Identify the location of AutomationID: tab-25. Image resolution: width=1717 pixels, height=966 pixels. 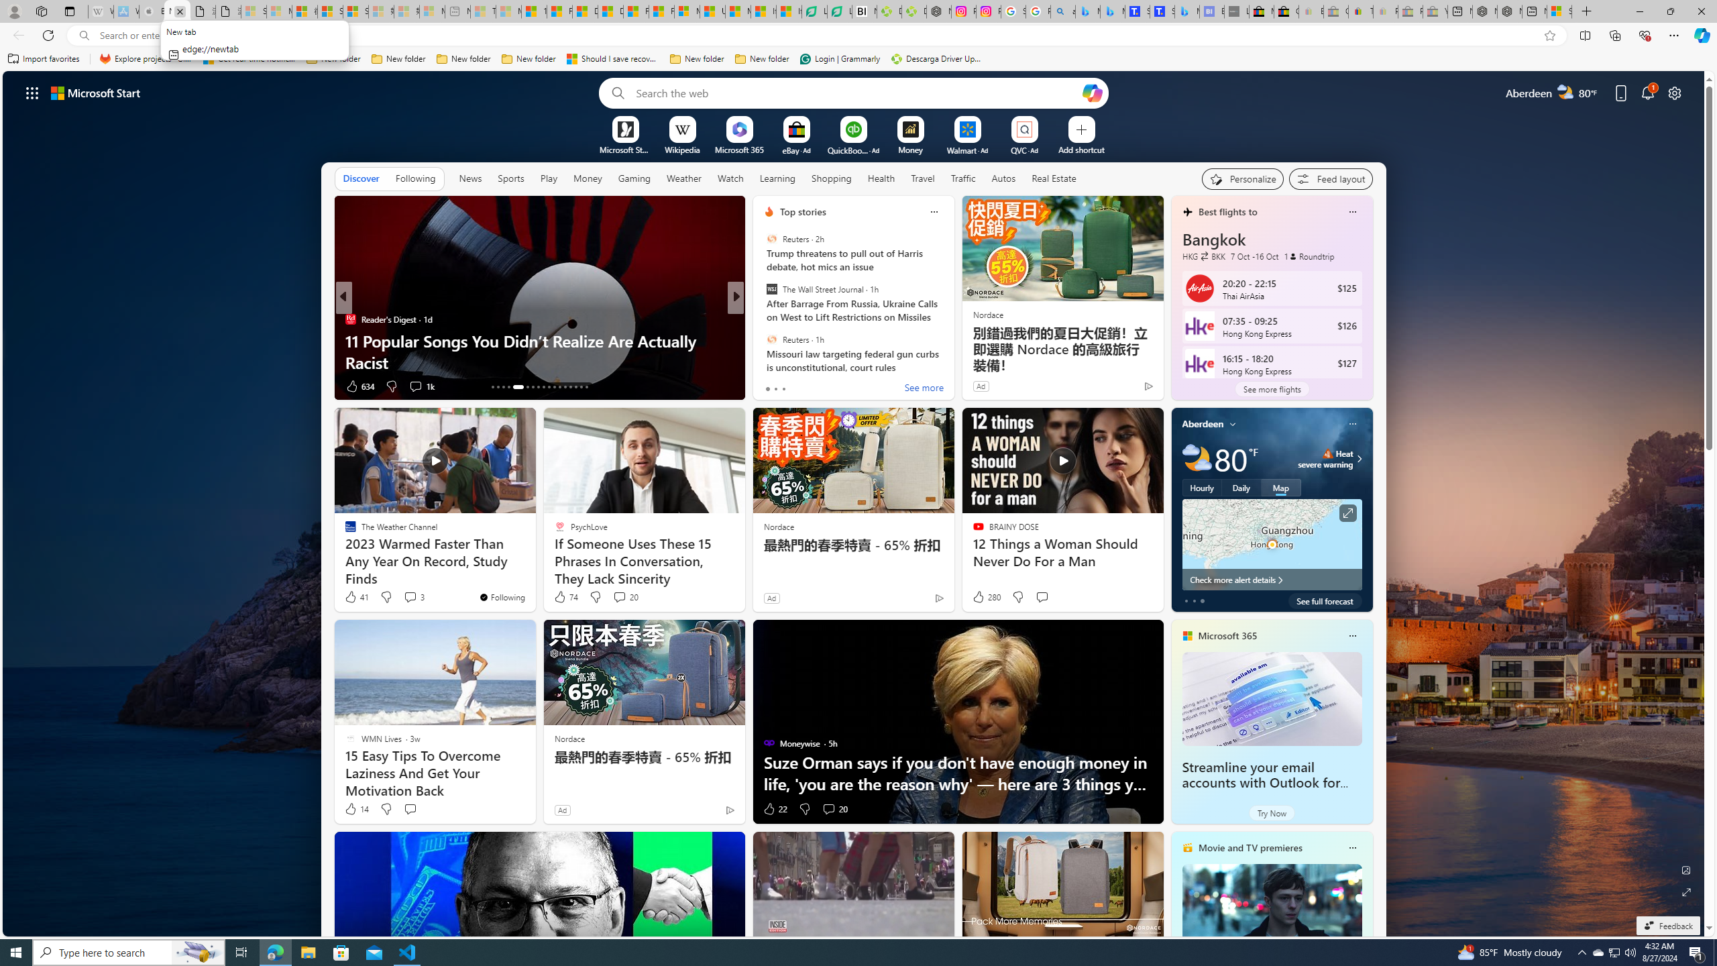
(565, 387).